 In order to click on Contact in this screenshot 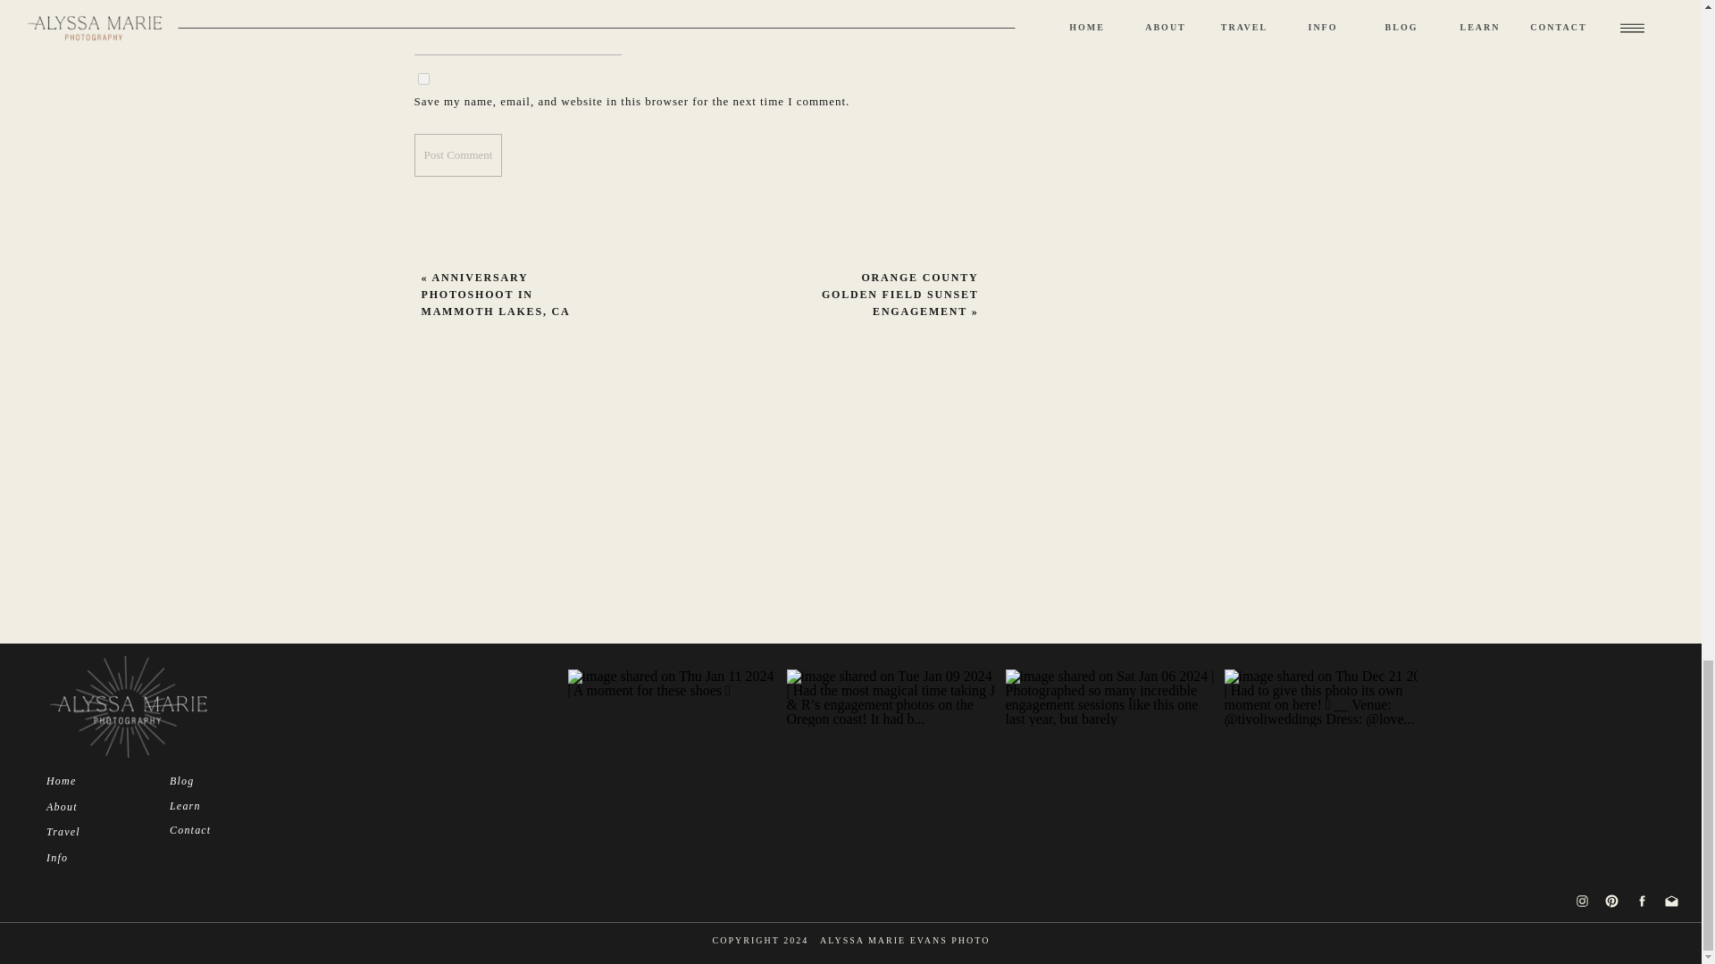, I will do `click(212, 828)`.